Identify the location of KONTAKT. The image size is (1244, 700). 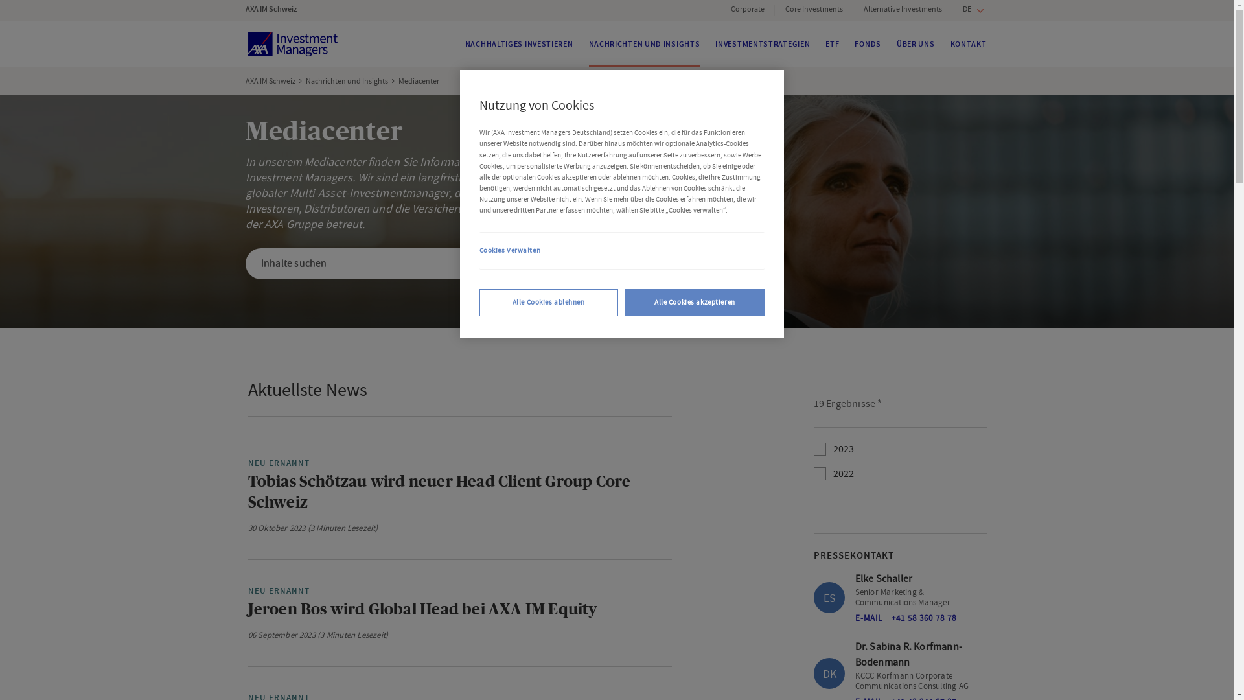
(969, 44).